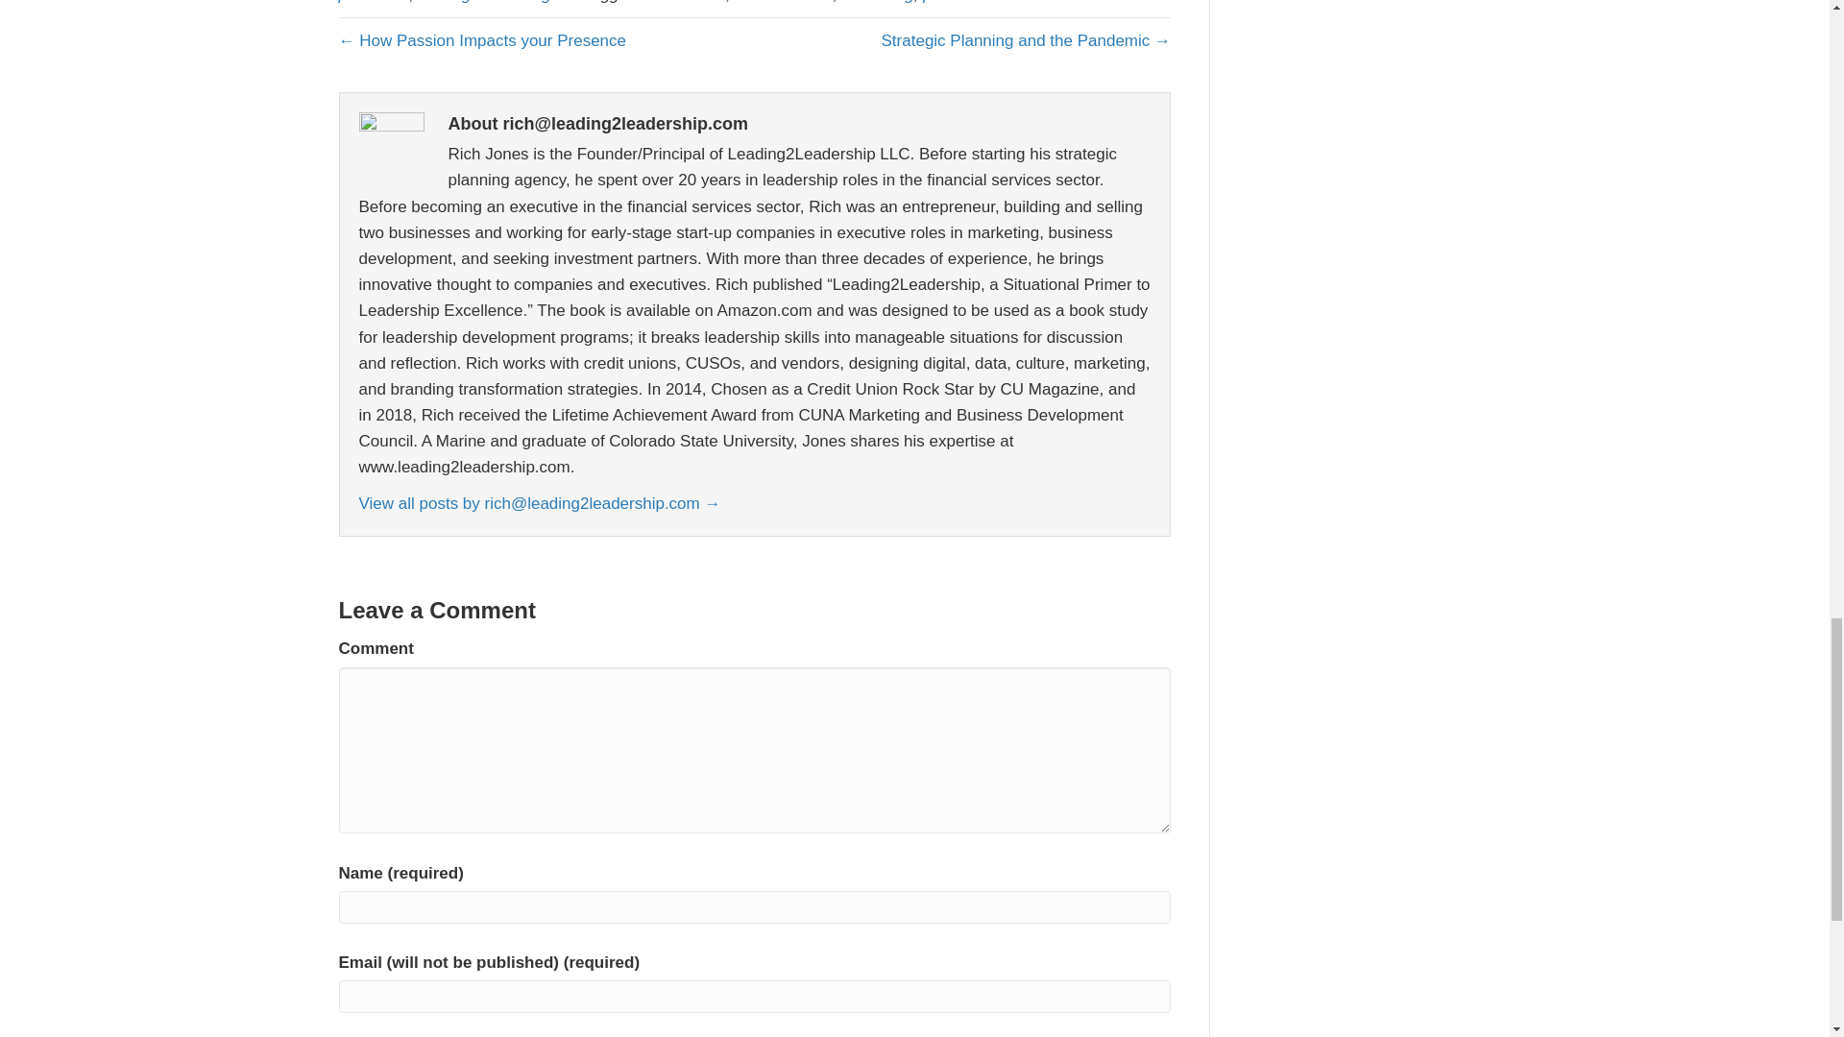 The height and width of the screenshot is (1037, 1844). Describe the element at coordinates (484, 2) in the screenshot. I see `Strategic Planning` at that location.